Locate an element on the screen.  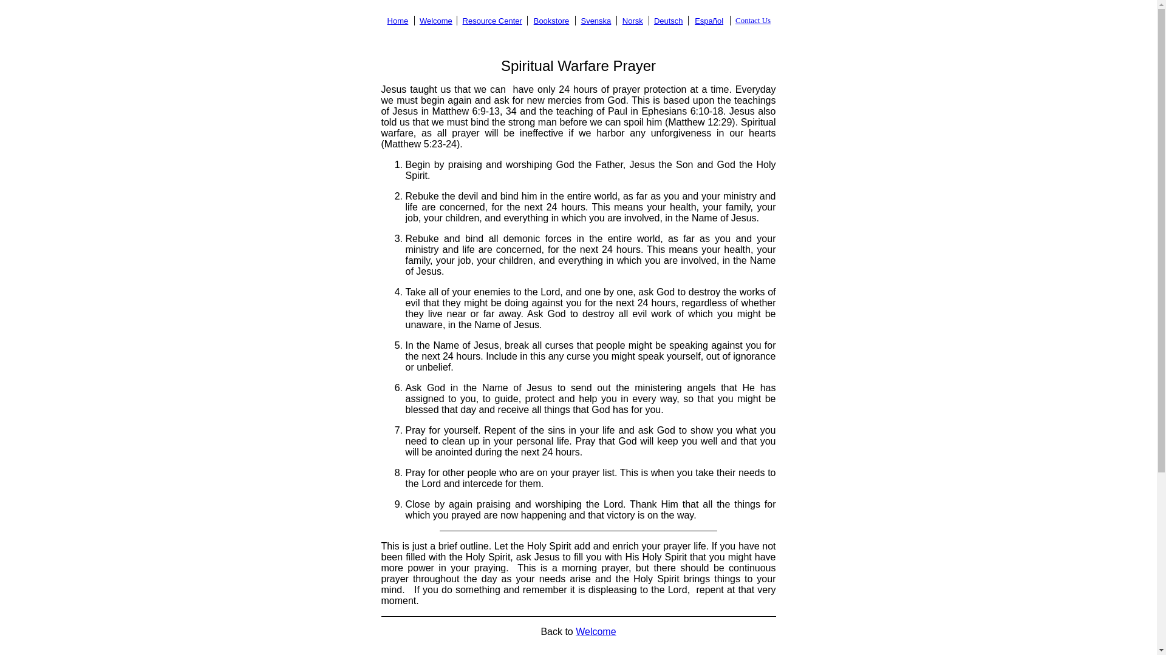
Welcome is located at coordinates (436, 20).